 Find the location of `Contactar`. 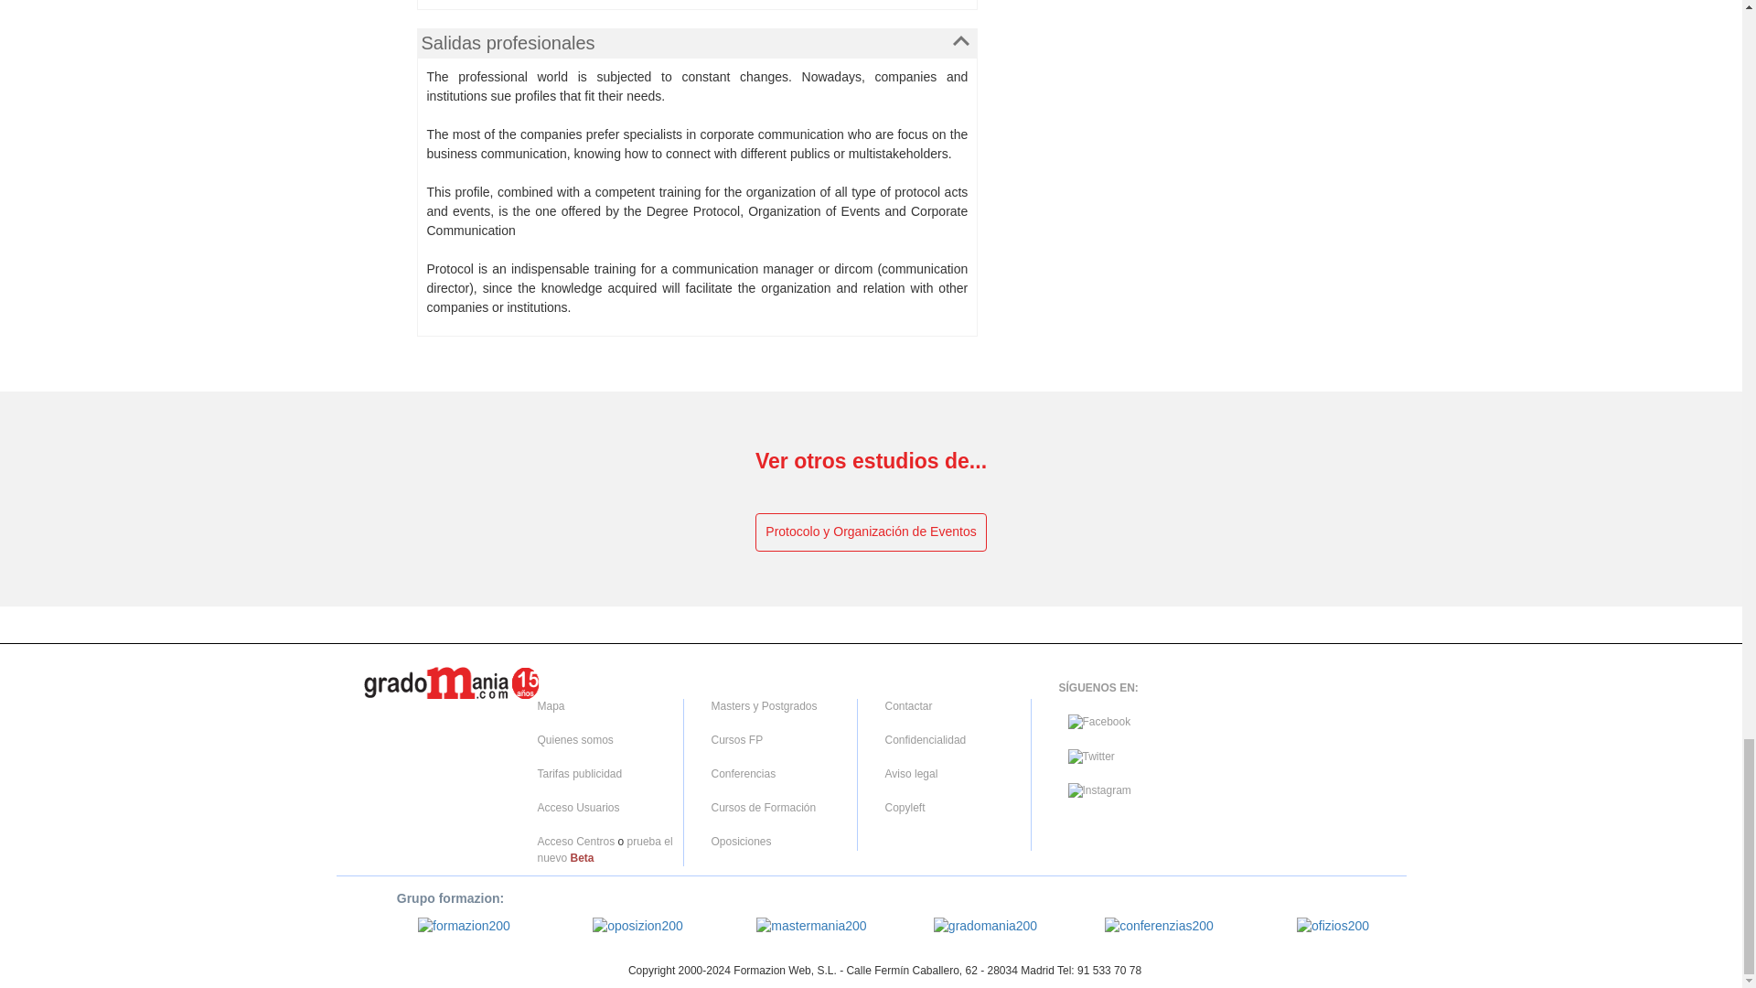

Contactar is located at coordinates (908, 705).